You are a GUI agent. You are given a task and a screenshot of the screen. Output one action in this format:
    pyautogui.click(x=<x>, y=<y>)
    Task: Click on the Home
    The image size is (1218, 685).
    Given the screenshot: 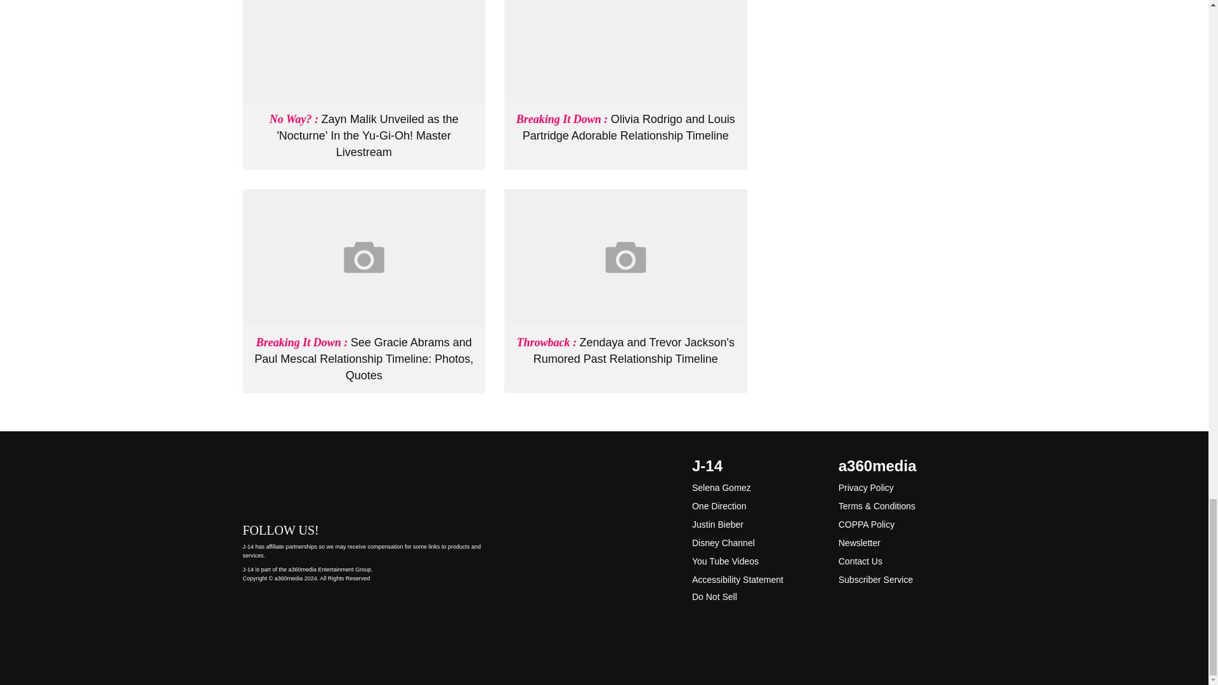 What is the action you would take?
    pyautogui.click(x=364, y=481)
    